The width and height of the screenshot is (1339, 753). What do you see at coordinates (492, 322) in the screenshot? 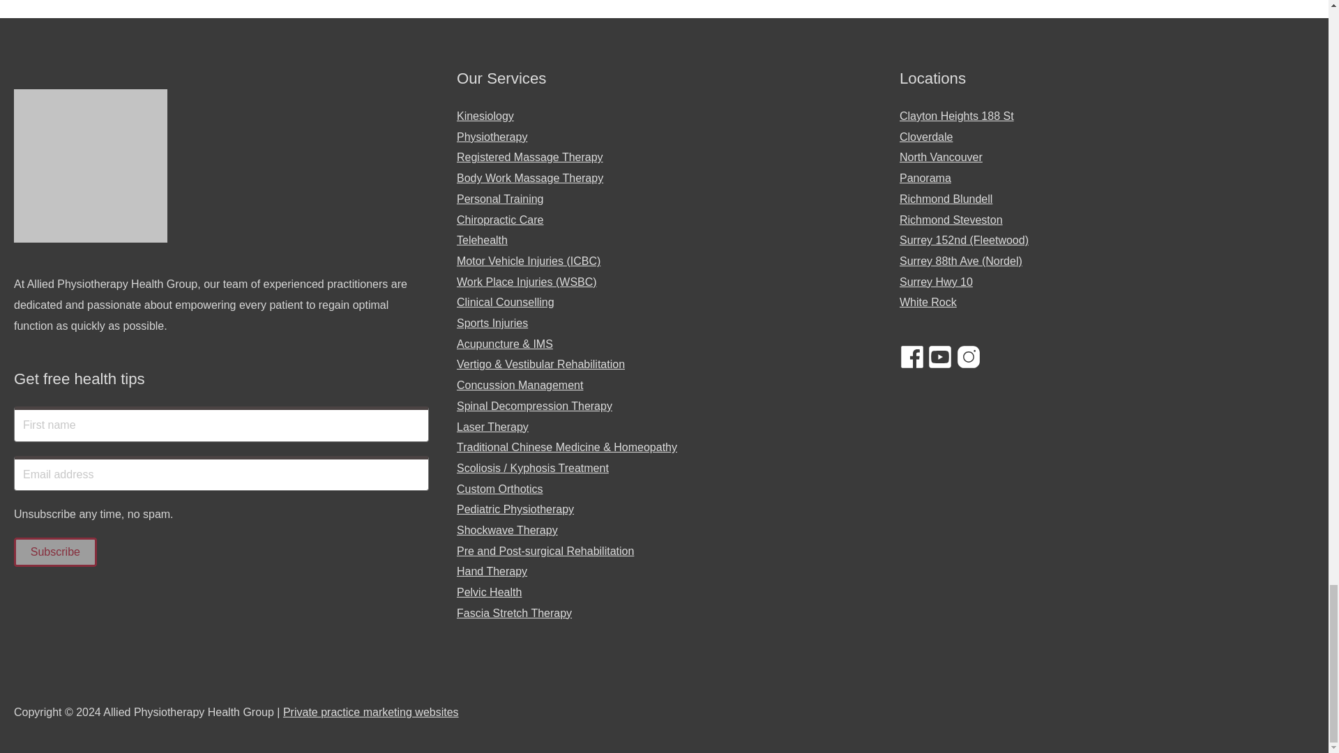
I see `Sports Injuries` at bounding box center [492, 322].